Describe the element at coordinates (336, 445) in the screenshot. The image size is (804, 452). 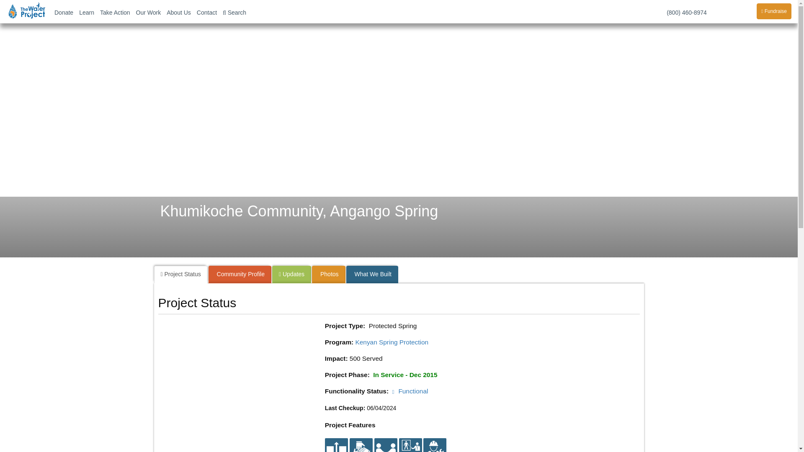
I see `Protected Spring` at that location.